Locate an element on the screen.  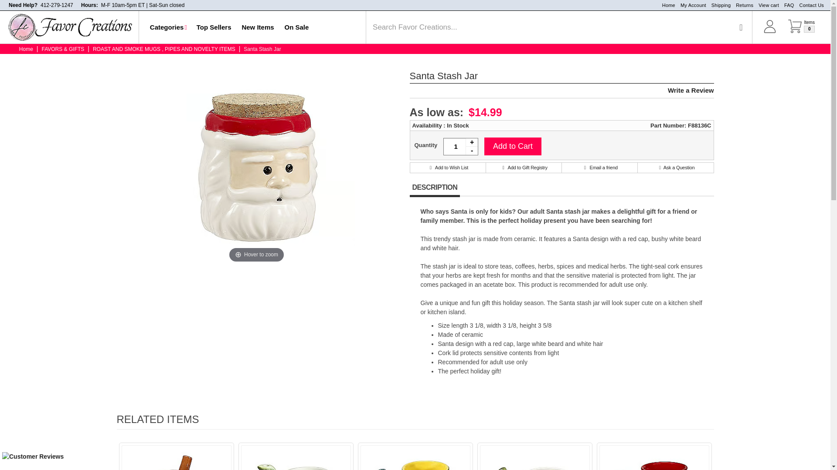
Store Phone is located at coordinates (57, 5).